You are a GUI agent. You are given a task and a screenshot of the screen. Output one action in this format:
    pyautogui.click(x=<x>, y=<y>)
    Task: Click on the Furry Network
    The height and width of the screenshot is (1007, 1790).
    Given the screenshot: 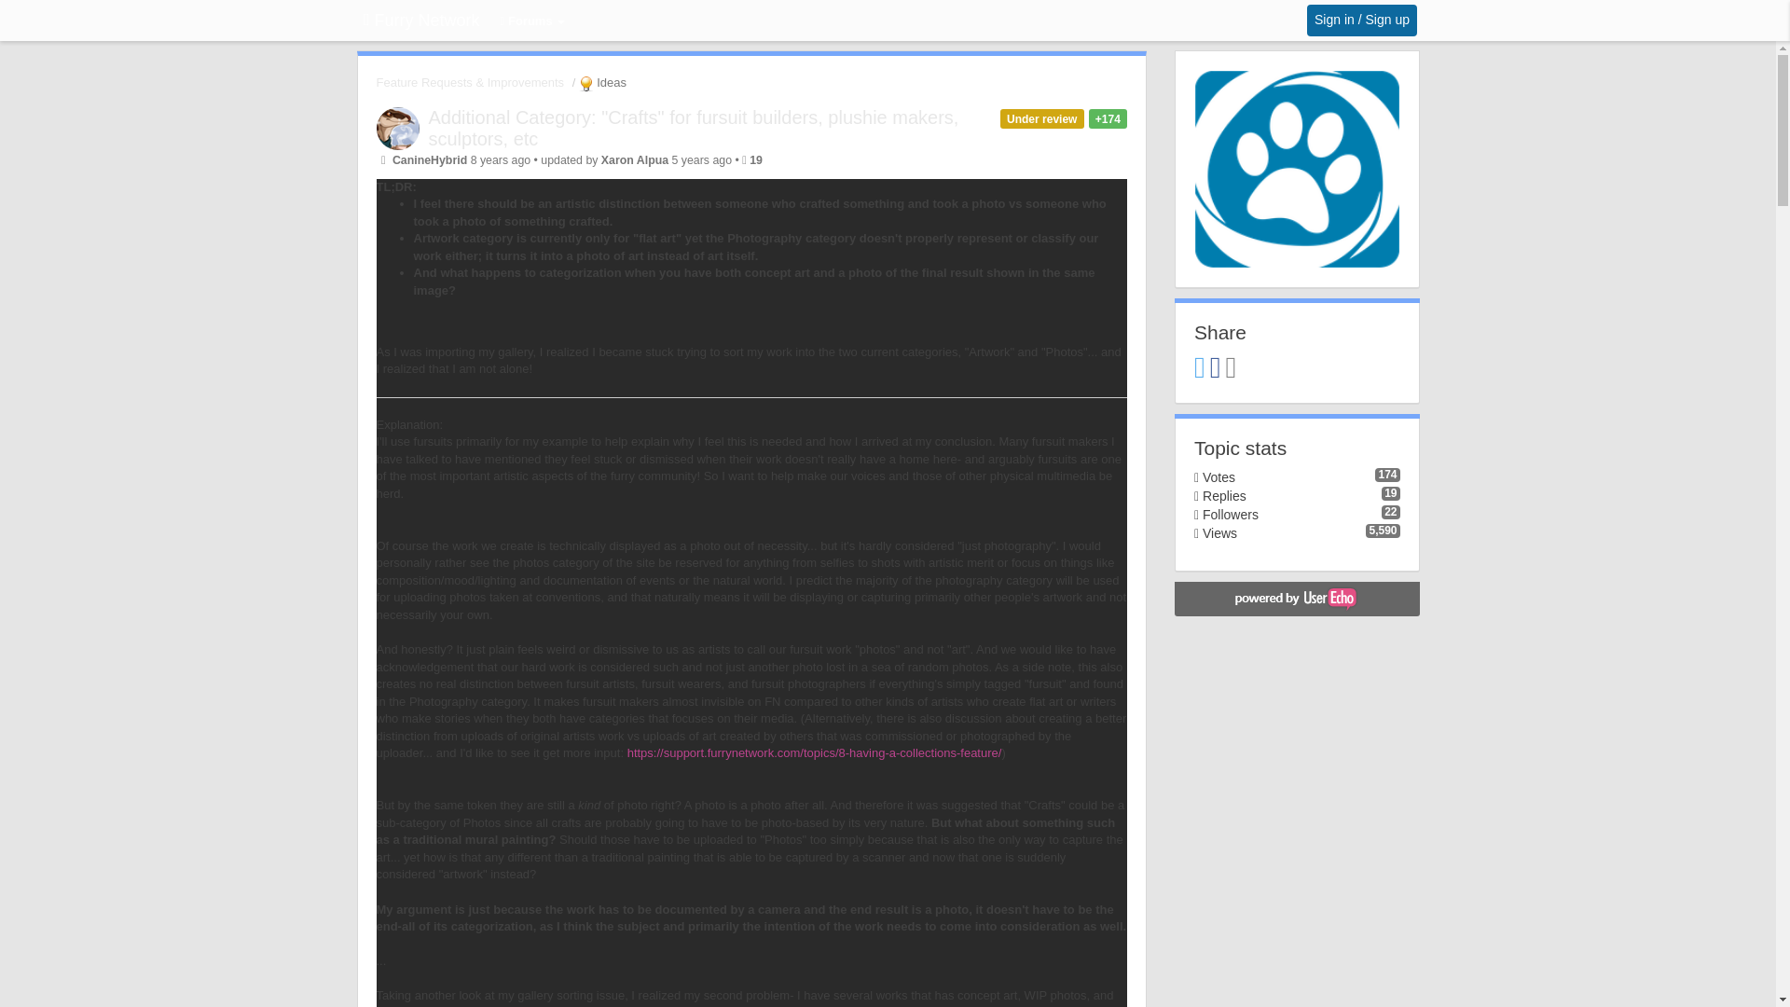 What is the action you would take?
    pyautogui.click(x=421, y=21)
    